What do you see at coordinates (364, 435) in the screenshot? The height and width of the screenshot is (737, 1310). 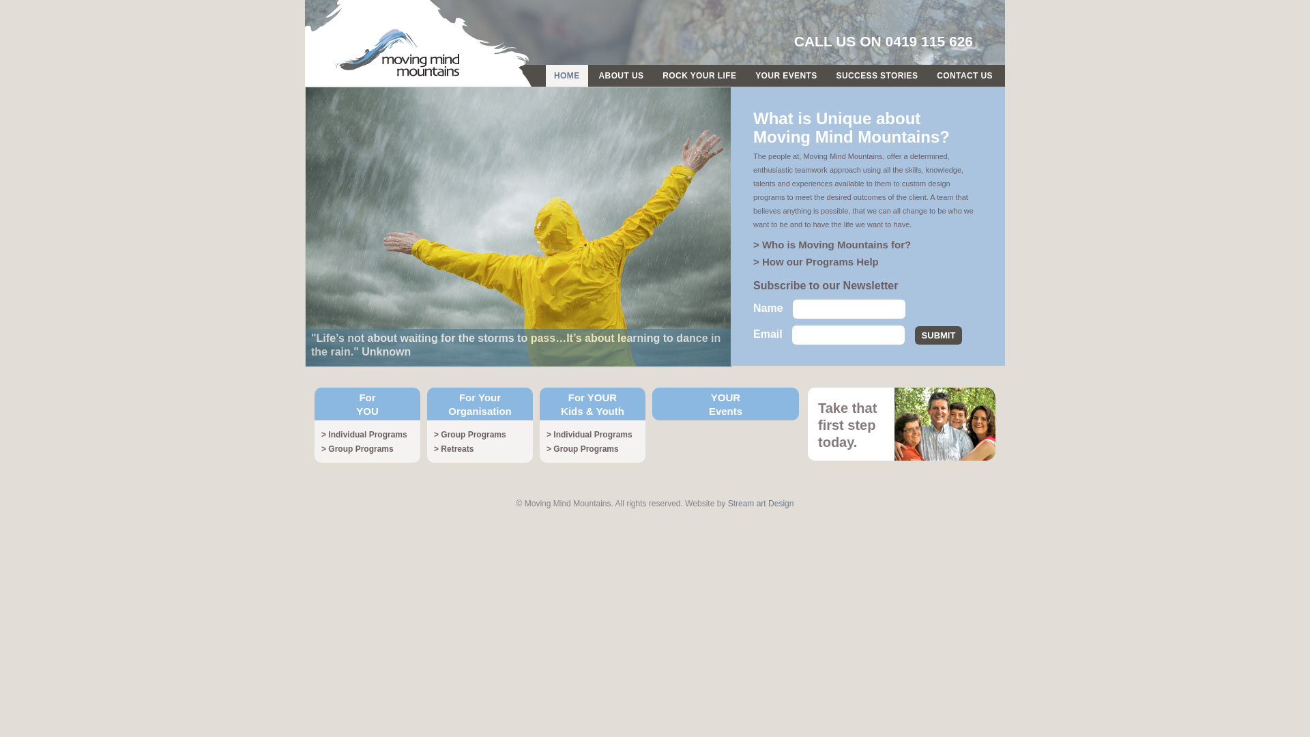 I see `> Individual Programs` at bounding box center [364, 435].